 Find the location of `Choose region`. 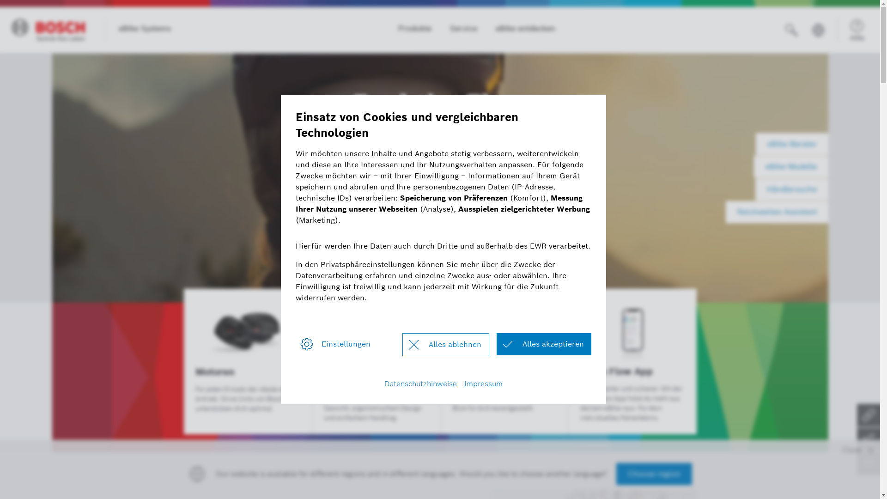

Choose region is located at coordinates (654, 474).